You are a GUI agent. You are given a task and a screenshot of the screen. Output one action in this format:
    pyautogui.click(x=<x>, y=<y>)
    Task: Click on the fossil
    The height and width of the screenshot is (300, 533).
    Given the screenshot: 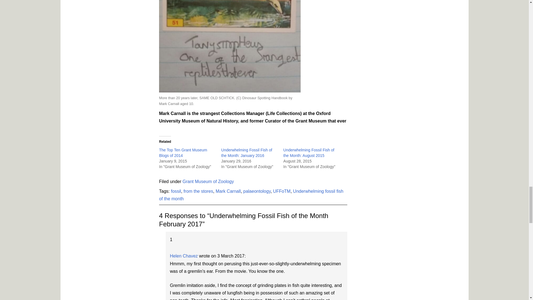 What is the action you would take?
    pyautogui.click(x=176, y=191)
    